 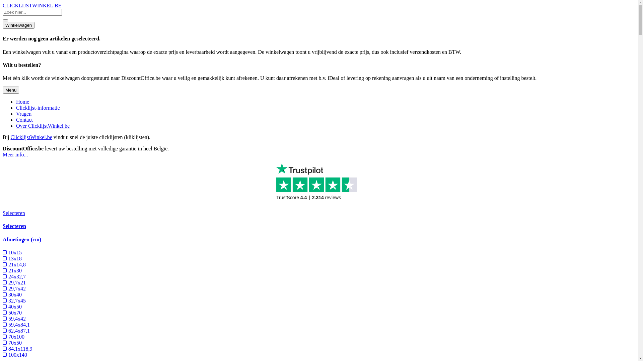 I want to click on 24x32,7, so click(x=14, y=277).